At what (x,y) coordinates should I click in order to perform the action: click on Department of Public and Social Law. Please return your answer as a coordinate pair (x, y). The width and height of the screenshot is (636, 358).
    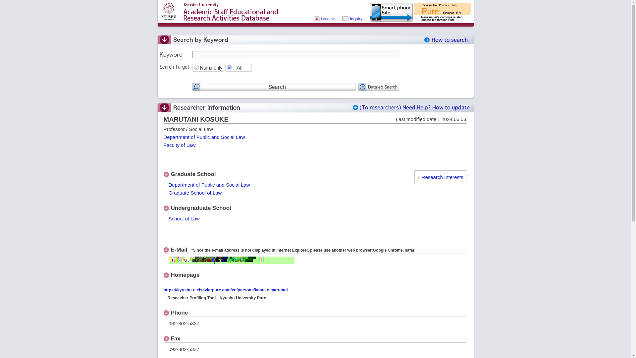
    Looking at the image, I should click on (209, 184).